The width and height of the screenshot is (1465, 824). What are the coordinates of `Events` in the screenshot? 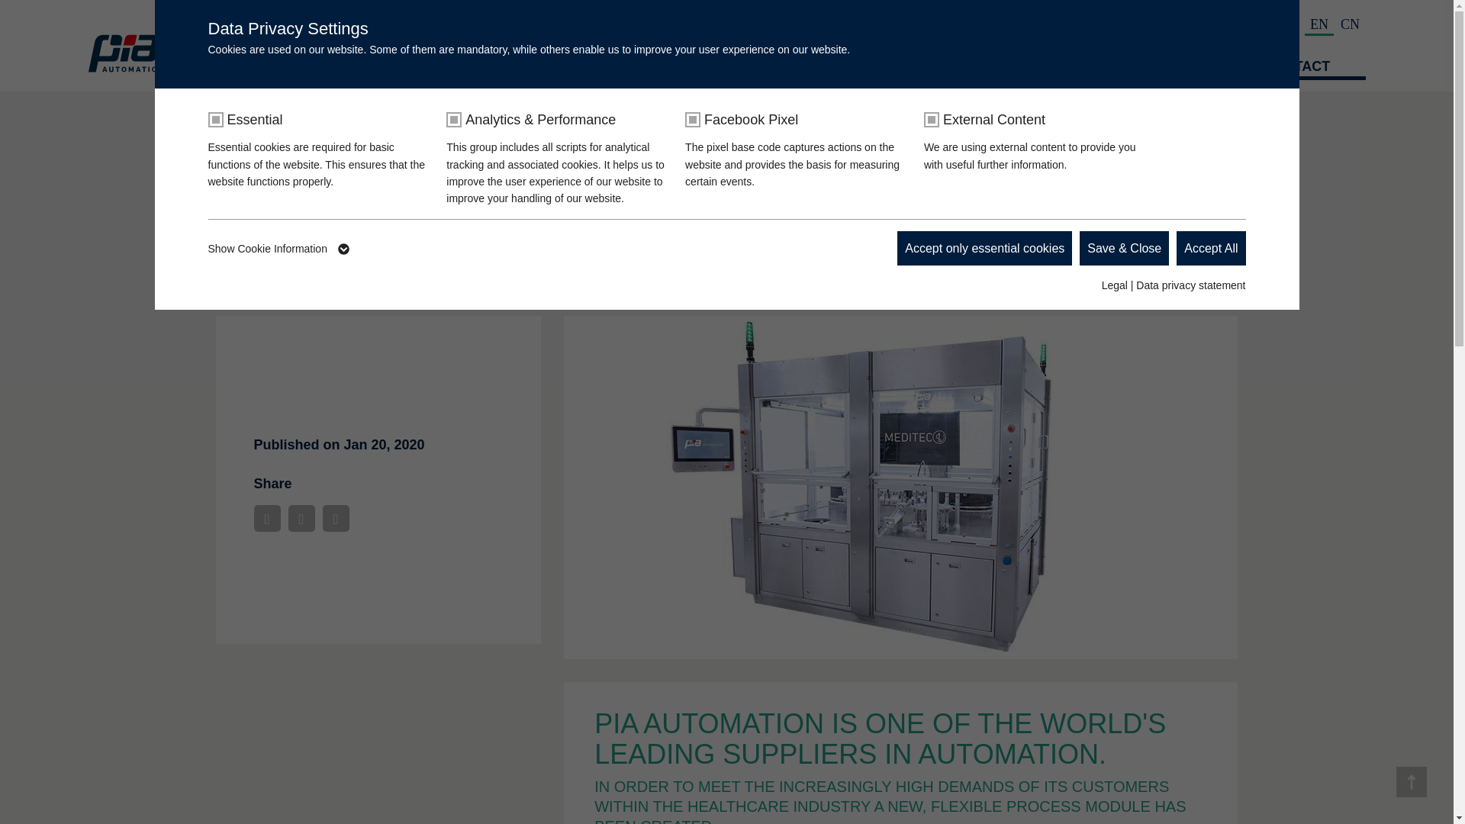 It's located at (1167, 24).